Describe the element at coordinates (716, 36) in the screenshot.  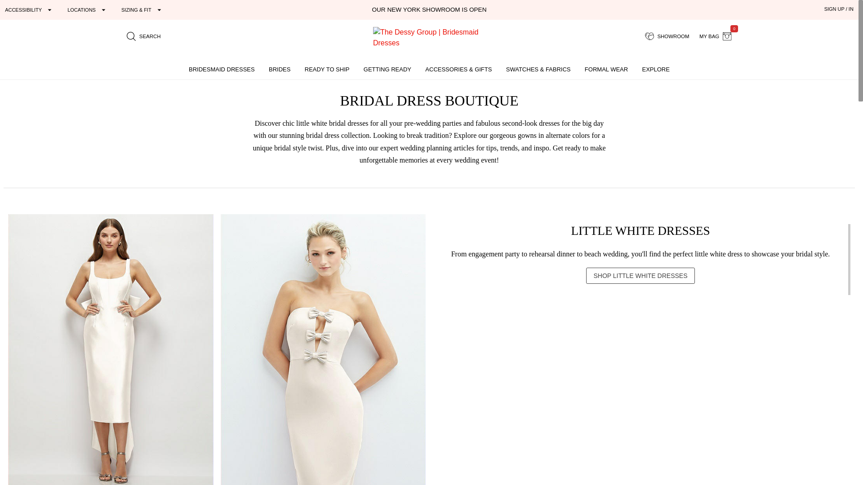
I see `SHOWROOM` at that location.